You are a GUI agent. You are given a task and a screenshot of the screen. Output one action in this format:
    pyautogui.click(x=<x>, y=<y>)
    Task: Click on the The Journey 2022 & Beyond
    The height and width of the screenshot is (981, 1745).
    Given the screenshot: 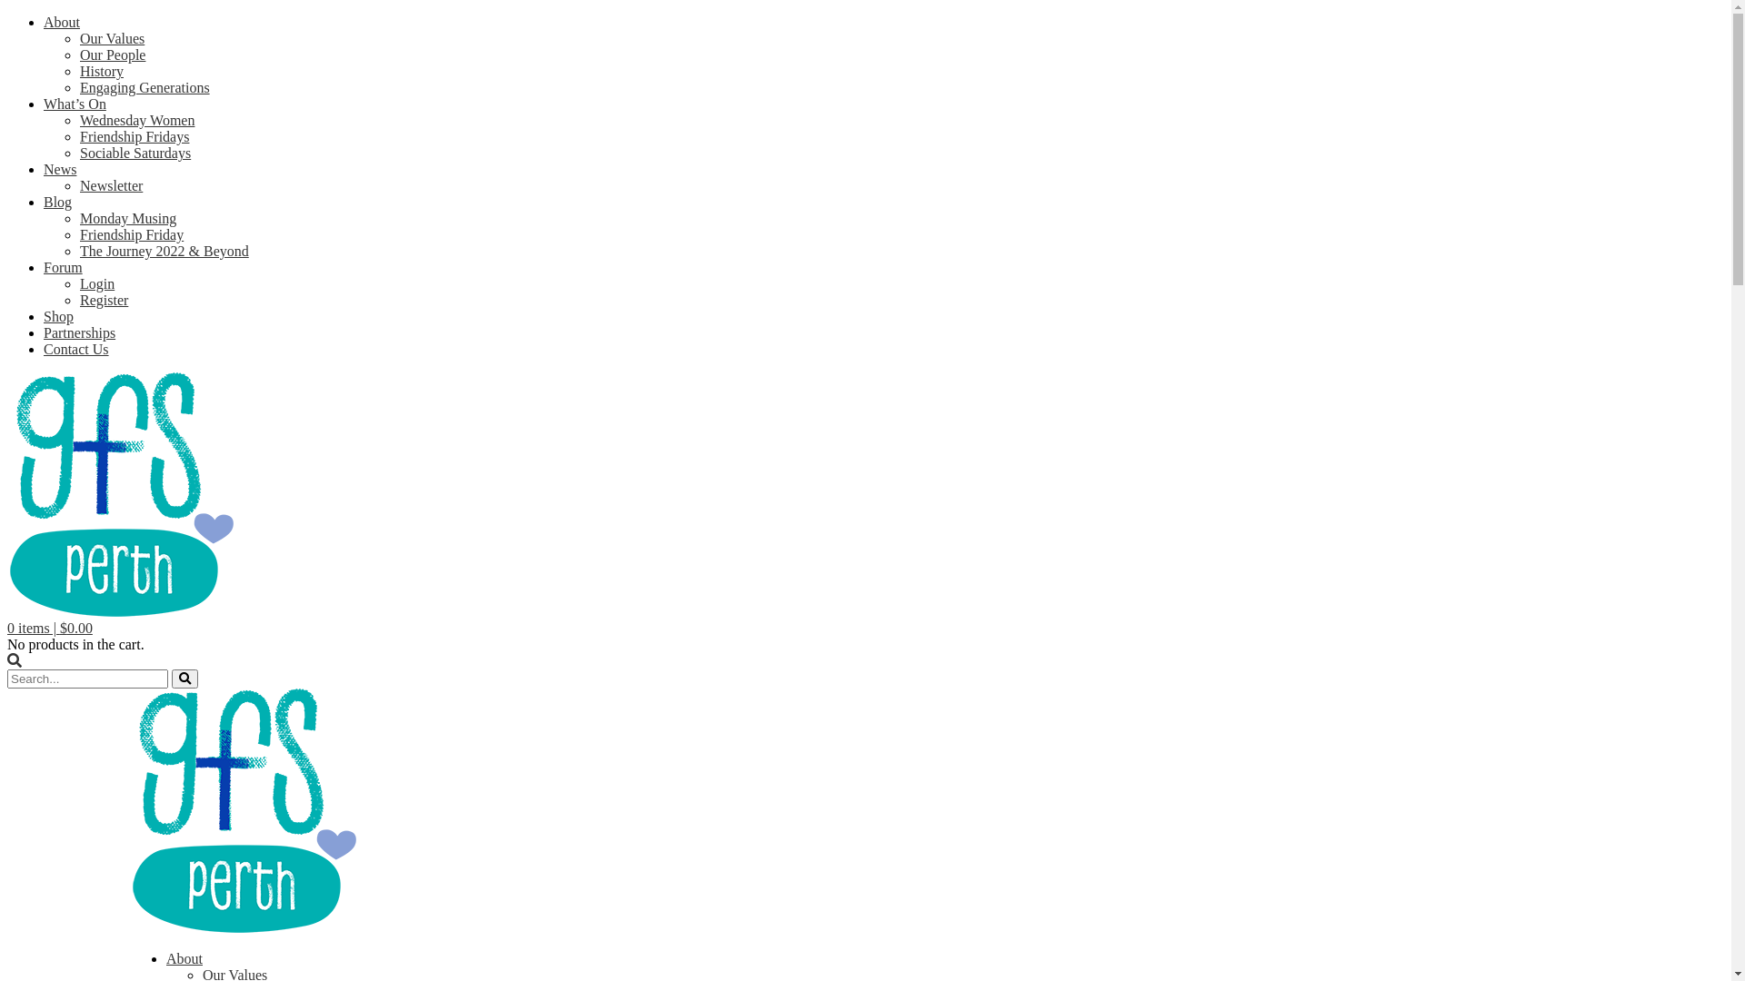 What is the action you would take?
    pyautogui.click(x=165, y=251)
    